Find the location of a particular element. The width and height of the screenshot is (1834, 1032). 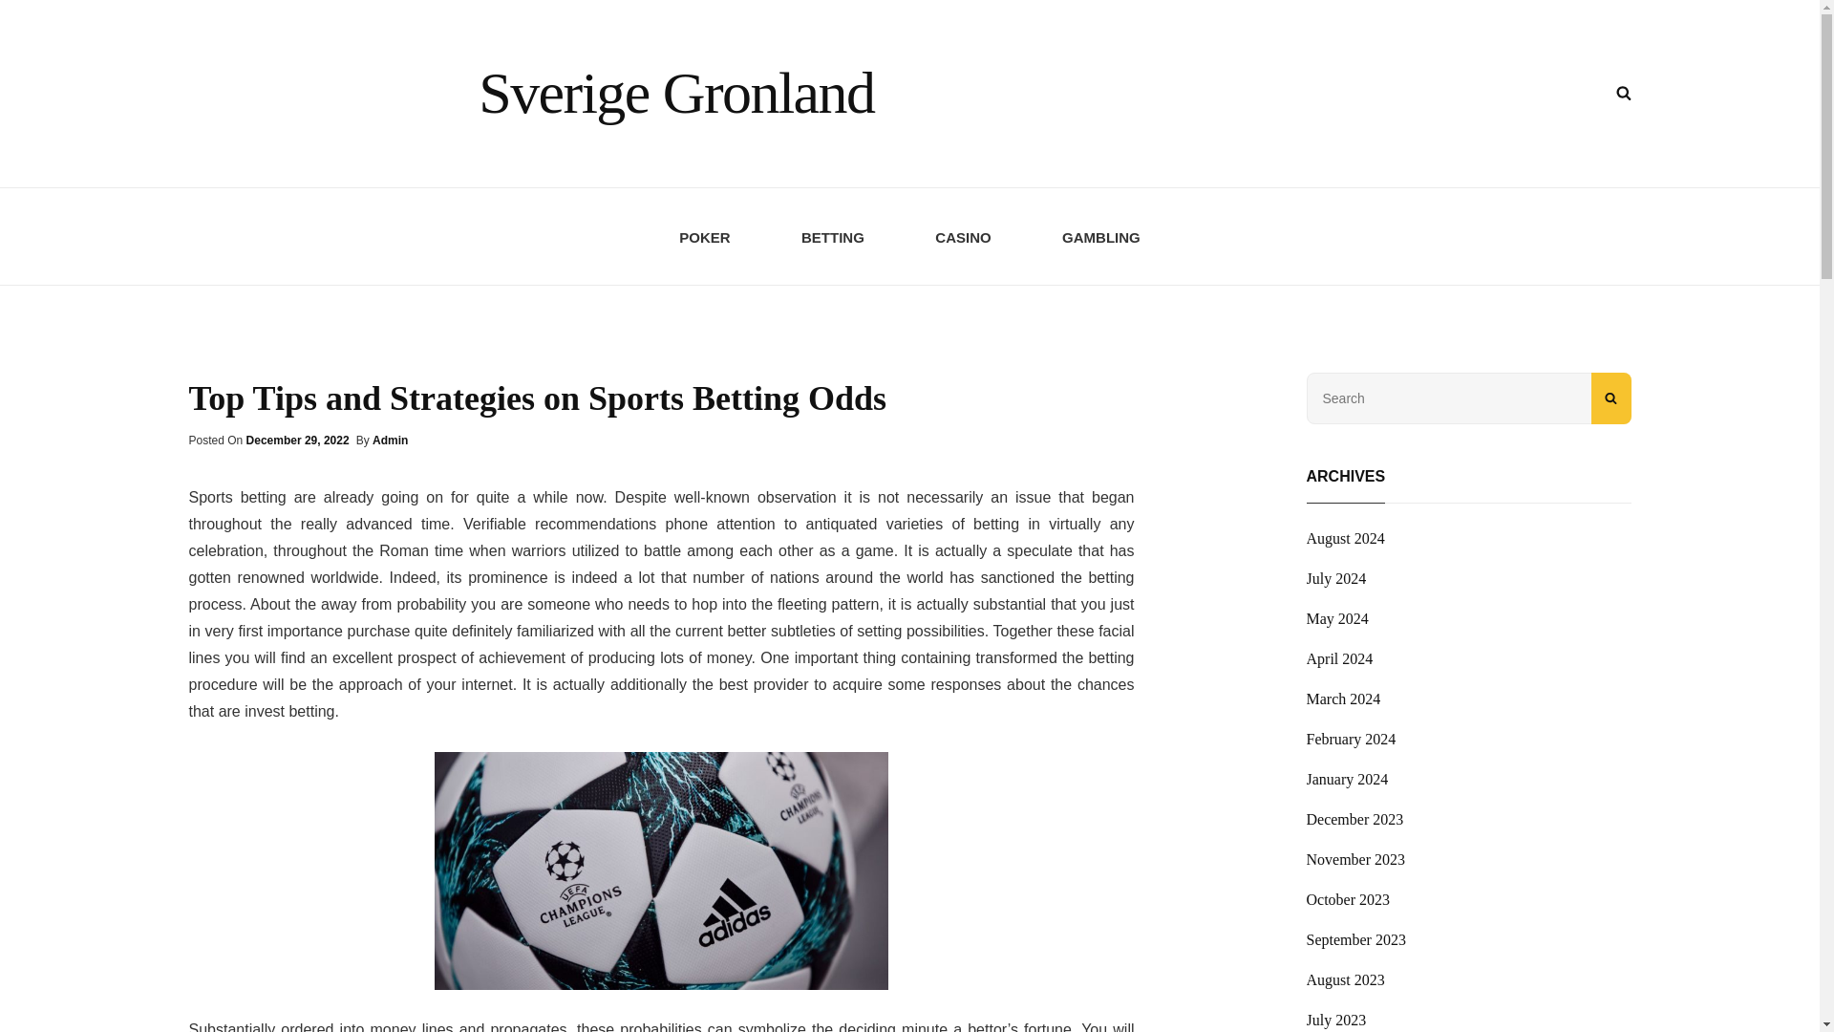

December 29, 2022 is located at coordinates (298, 440).